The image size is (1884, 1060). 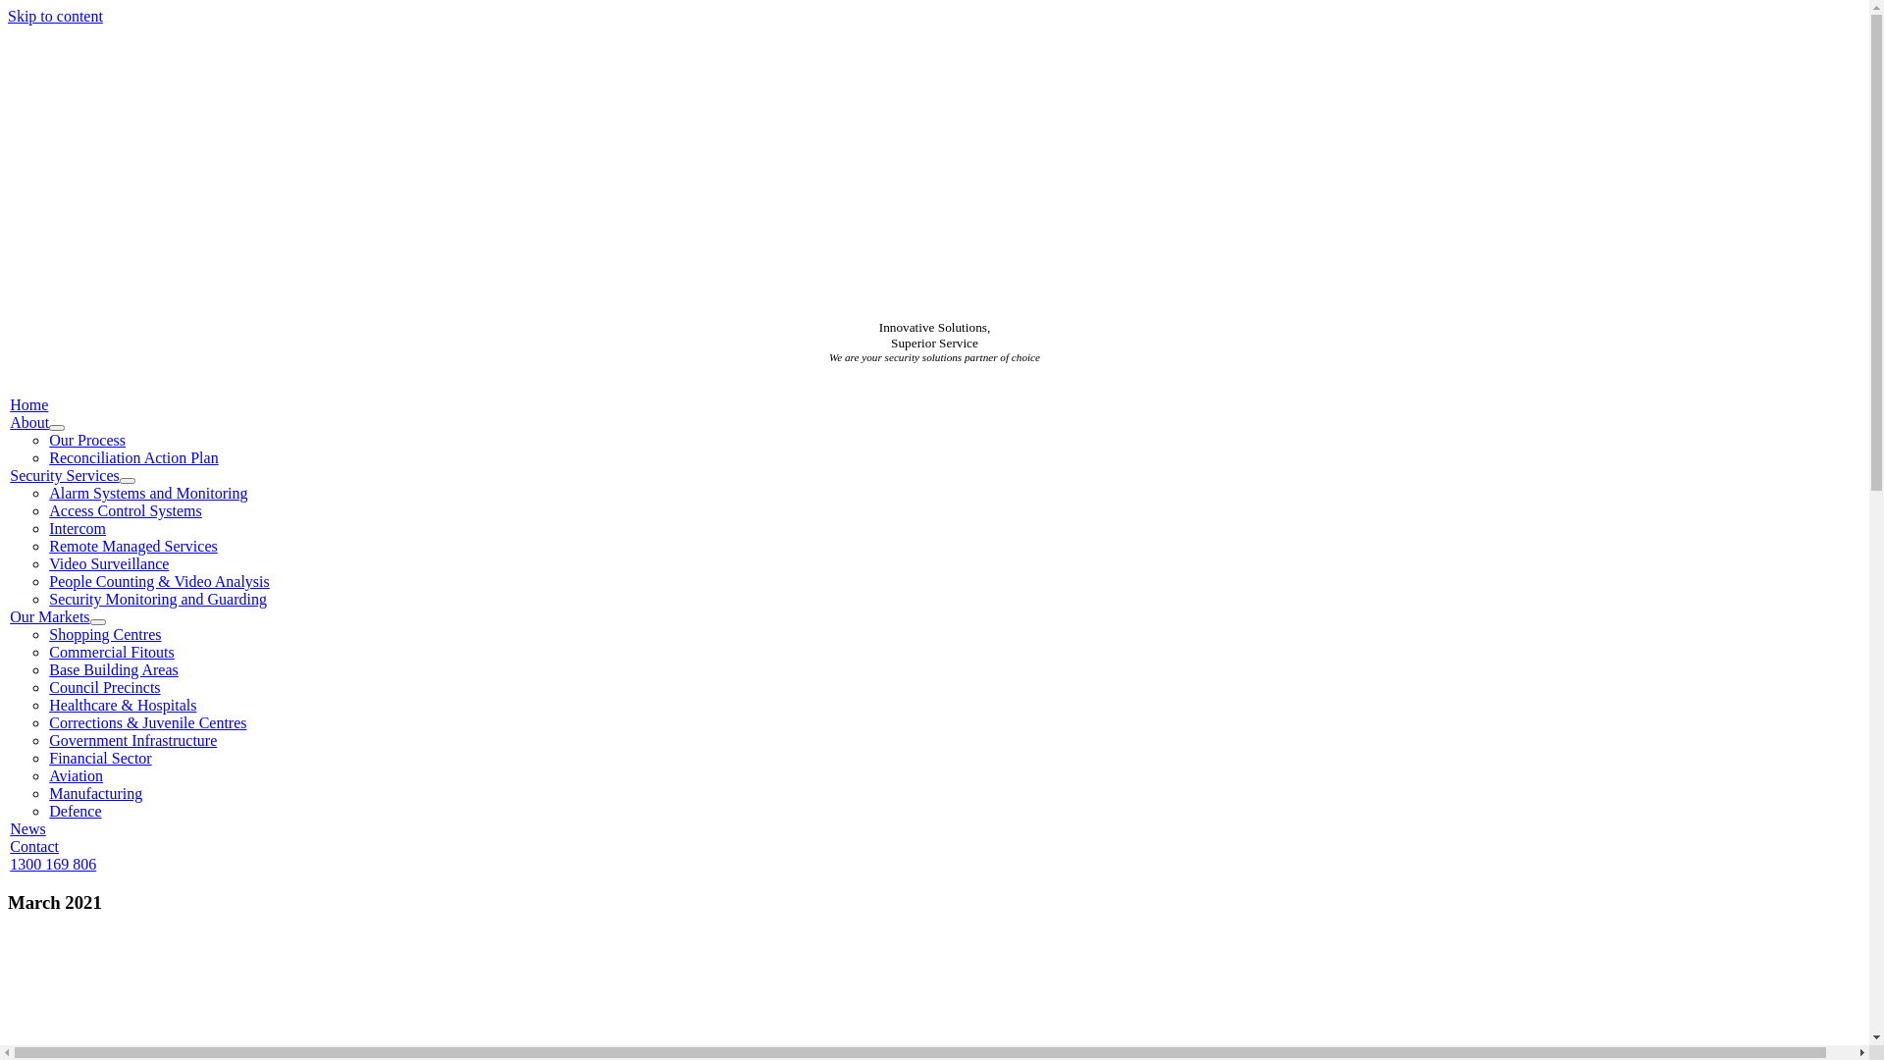 I want to click on Manufacturing, so click(x=96, y=793).